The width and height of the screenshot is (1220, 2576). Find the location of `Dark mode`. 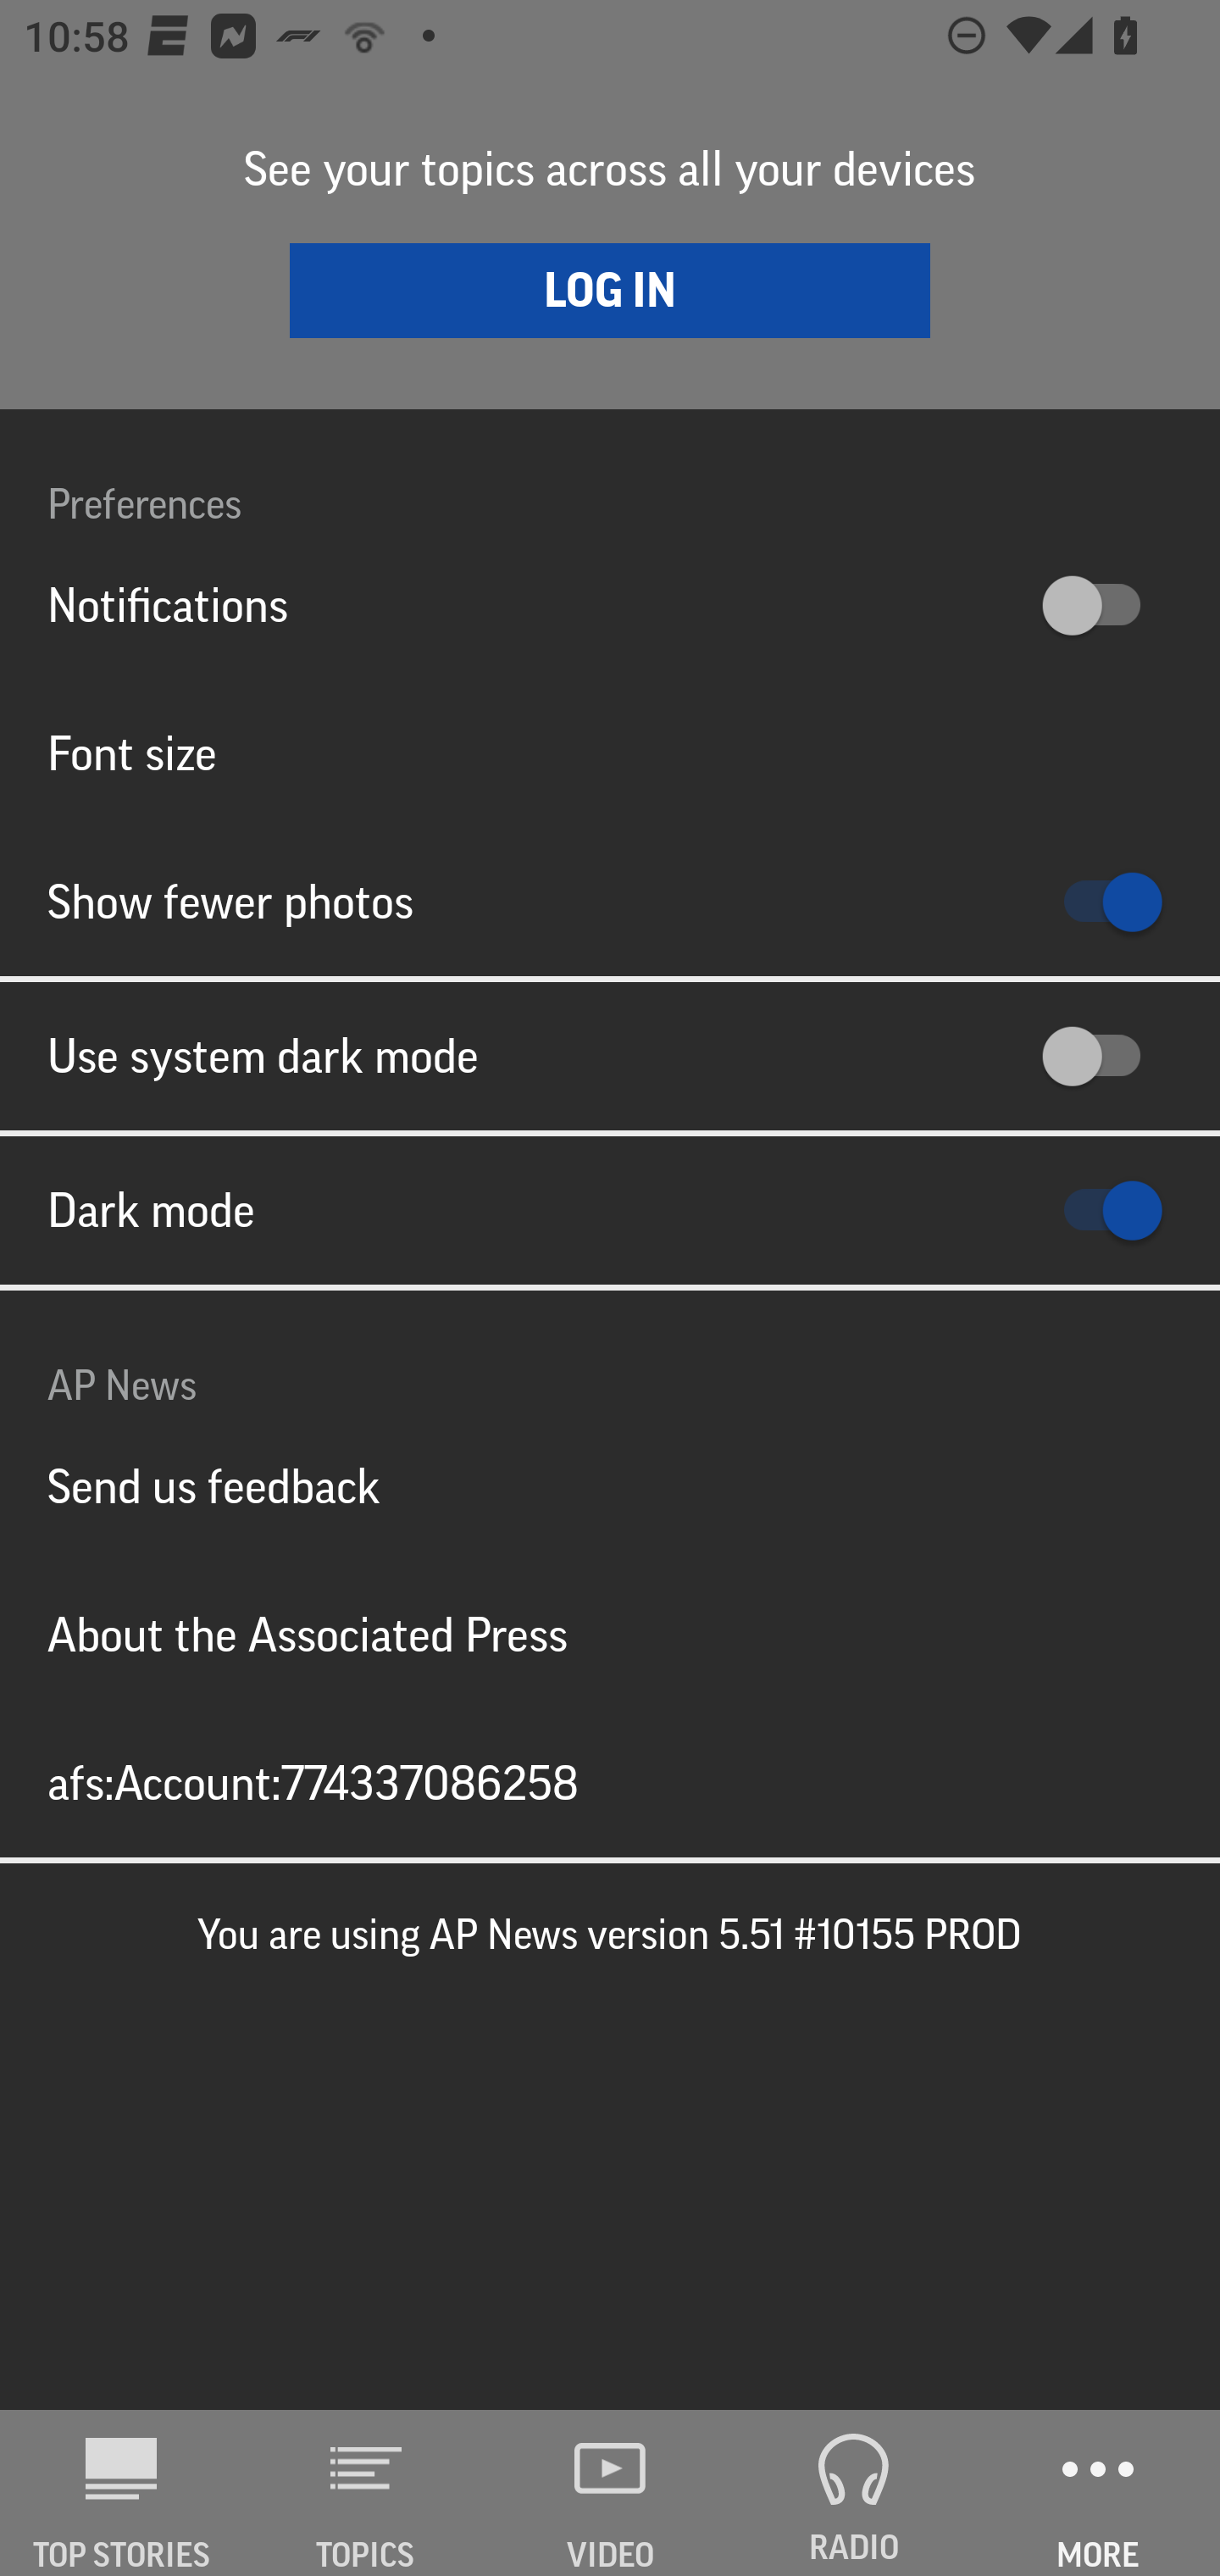

Dark mode is located at coordinates (610, 1210).